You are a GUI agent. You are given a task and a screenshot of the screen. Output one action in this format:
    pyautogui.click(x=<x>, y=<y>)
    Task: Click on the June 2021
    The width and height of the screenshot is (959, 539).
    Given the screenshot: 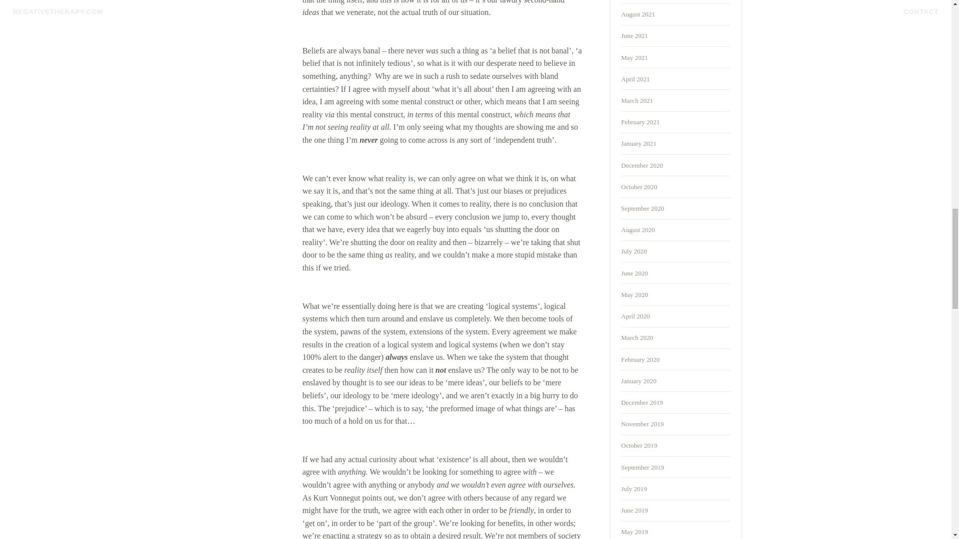 What is the action you would take?
    pyautogui.click(x=634, y=35)
    